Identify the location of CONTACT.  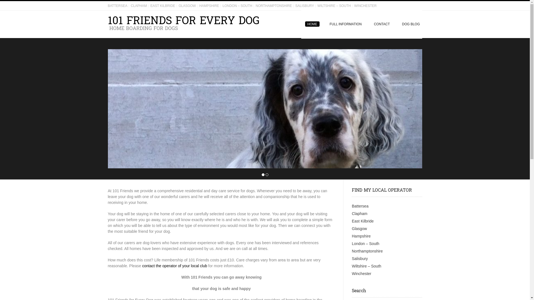
(382, 24).